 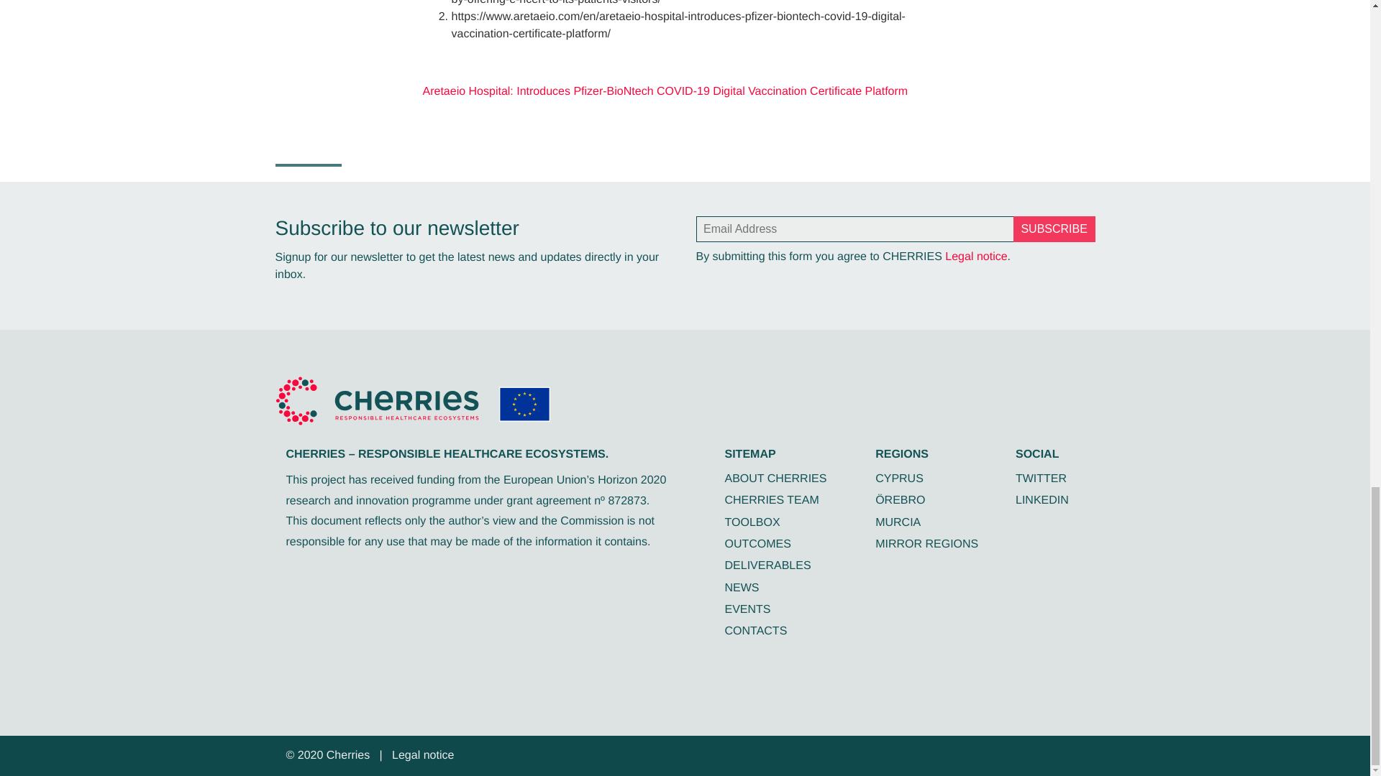 I want to click on MIRROR REGIONS, so click(x=926, y=544).